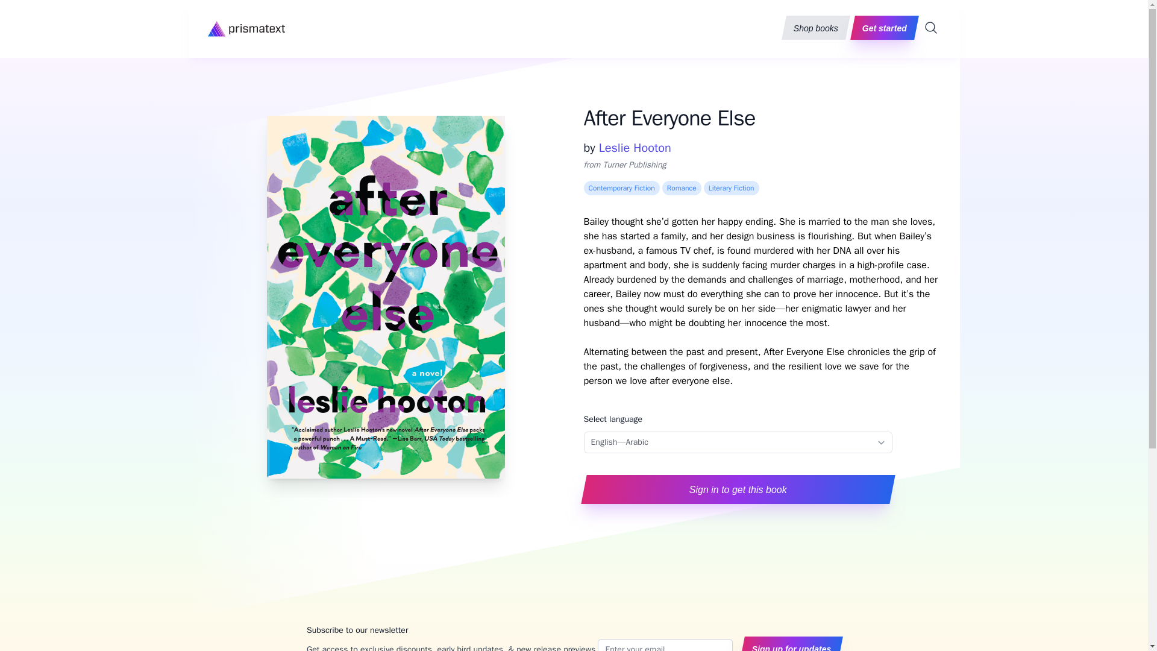 This screenshot has width=1157, height=651. What do you see at coordinates (635, 148) in the screenshot?
I see `Leslie Hooton` at bounding box center [635, 148].